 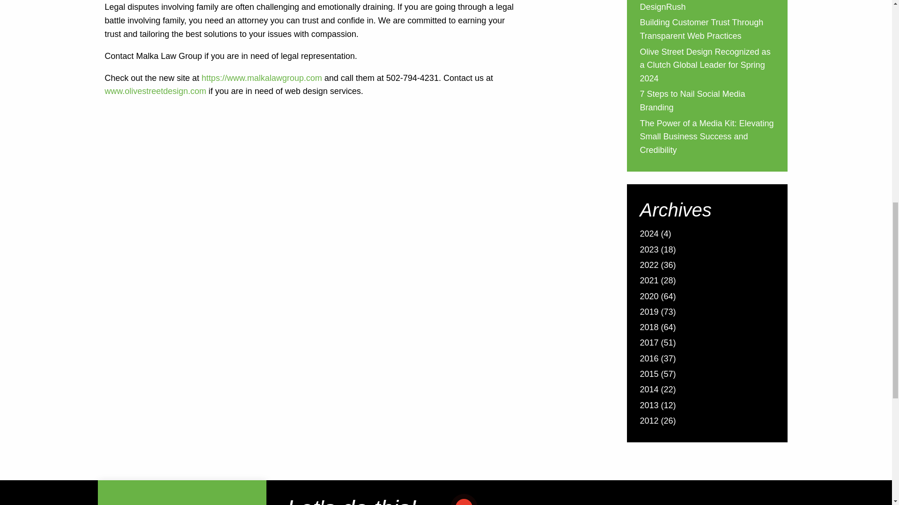 I want to click on 2021, so click(x=648, y=281).